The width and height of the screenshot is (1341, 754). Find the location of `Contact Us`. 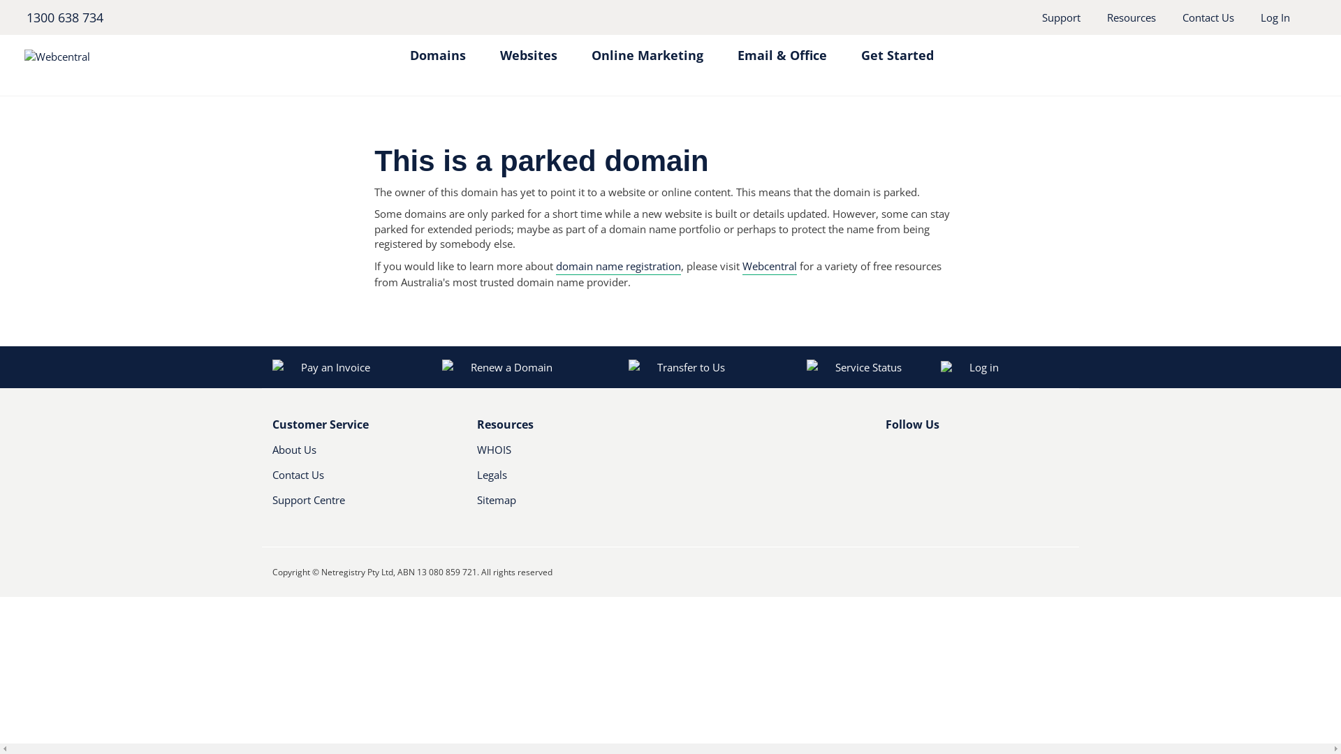

Contact Us is located at coordinates (351, 480).